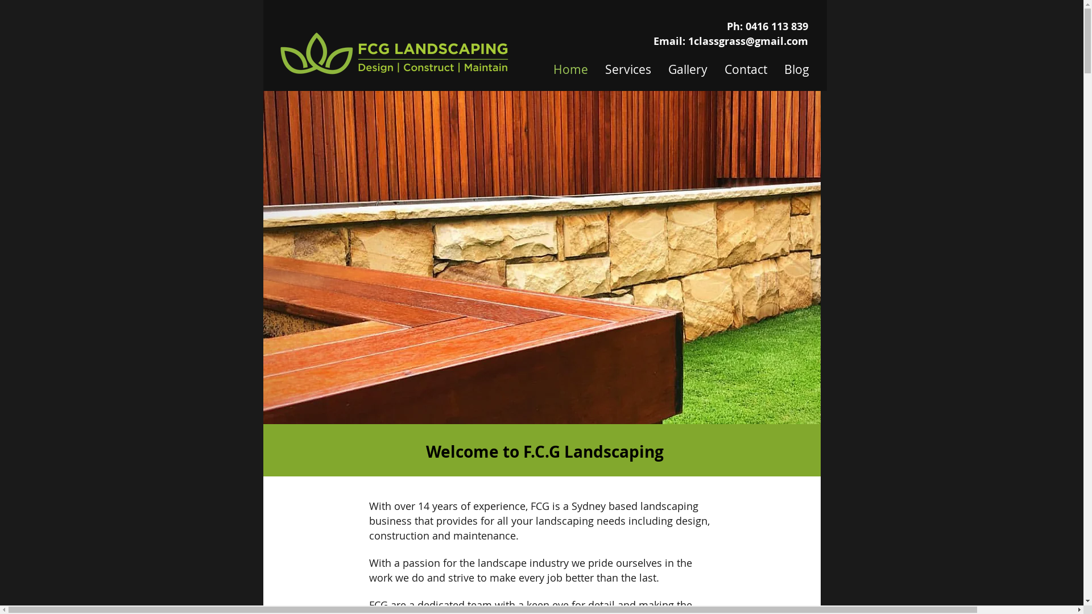 This screenshot has width=1092, height=614. I want to click on Services, so click(628, 67).